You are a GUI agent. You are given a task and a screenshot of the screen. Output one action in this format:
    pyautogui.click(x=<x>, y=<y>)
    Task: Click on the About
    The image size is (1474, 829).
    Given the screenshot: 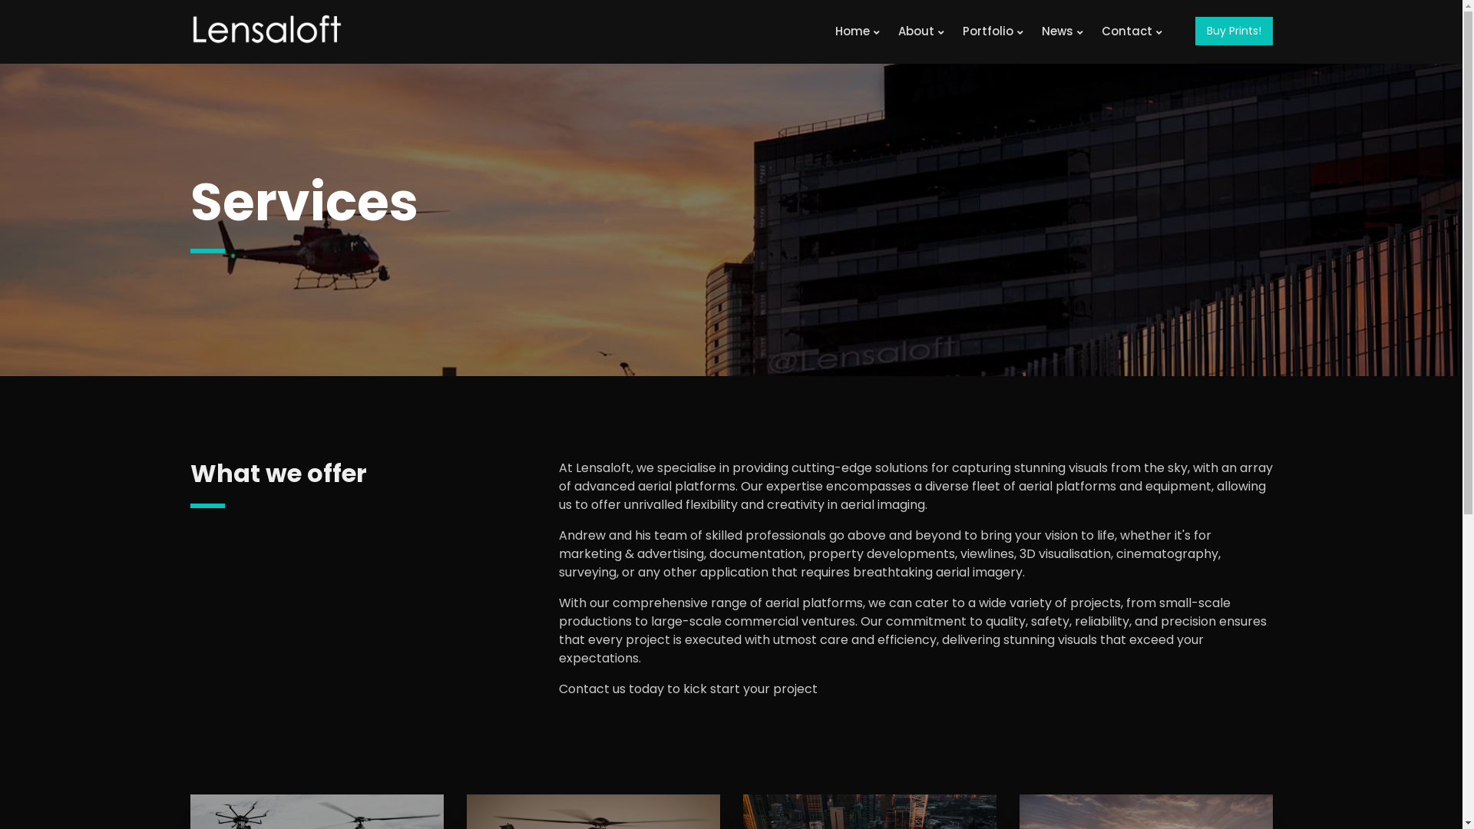 What is the action you would take?
    pyautogui.click(x=921, y=32)
    